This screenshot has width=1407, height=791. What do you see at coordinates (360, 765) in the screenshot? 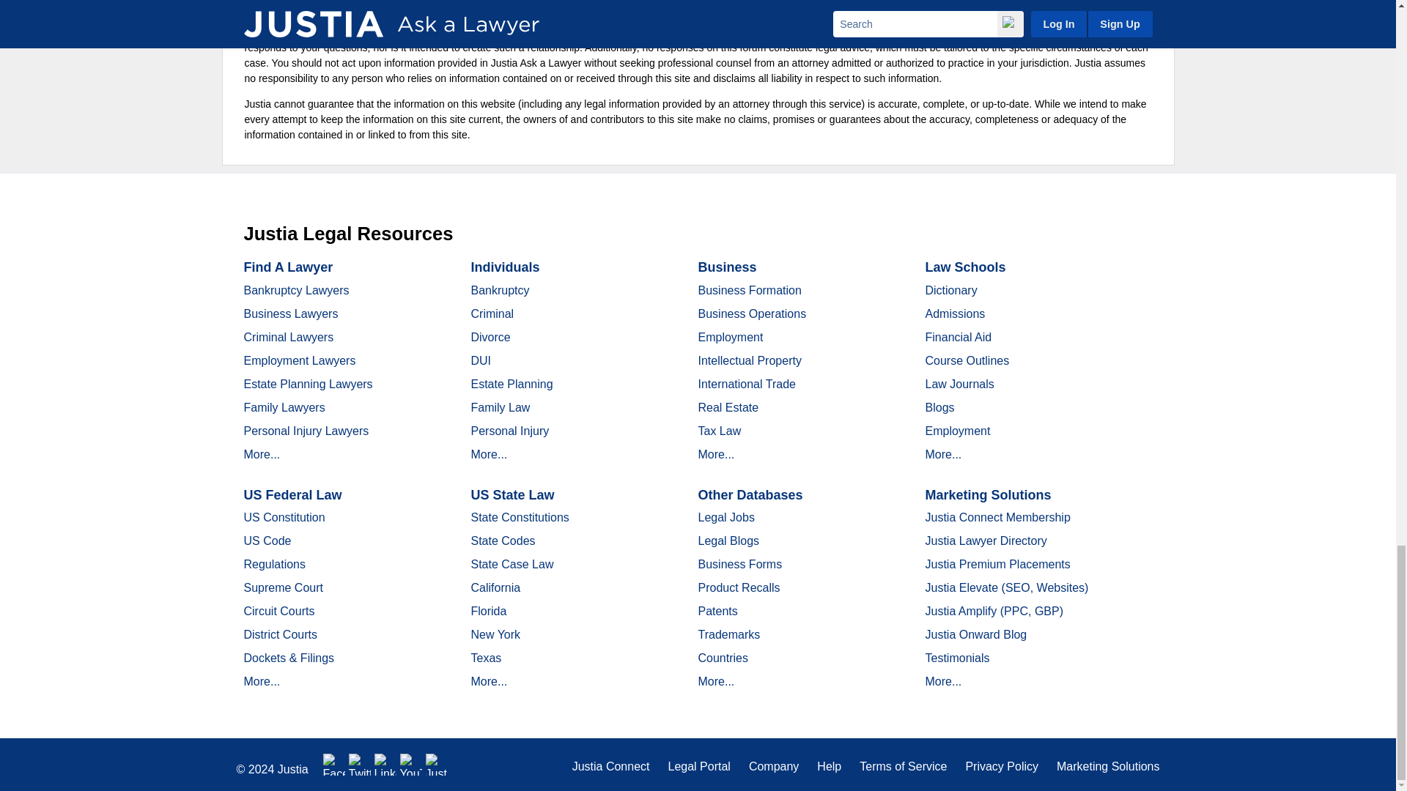
I see `Twitter` at bounding box center [360, 765].